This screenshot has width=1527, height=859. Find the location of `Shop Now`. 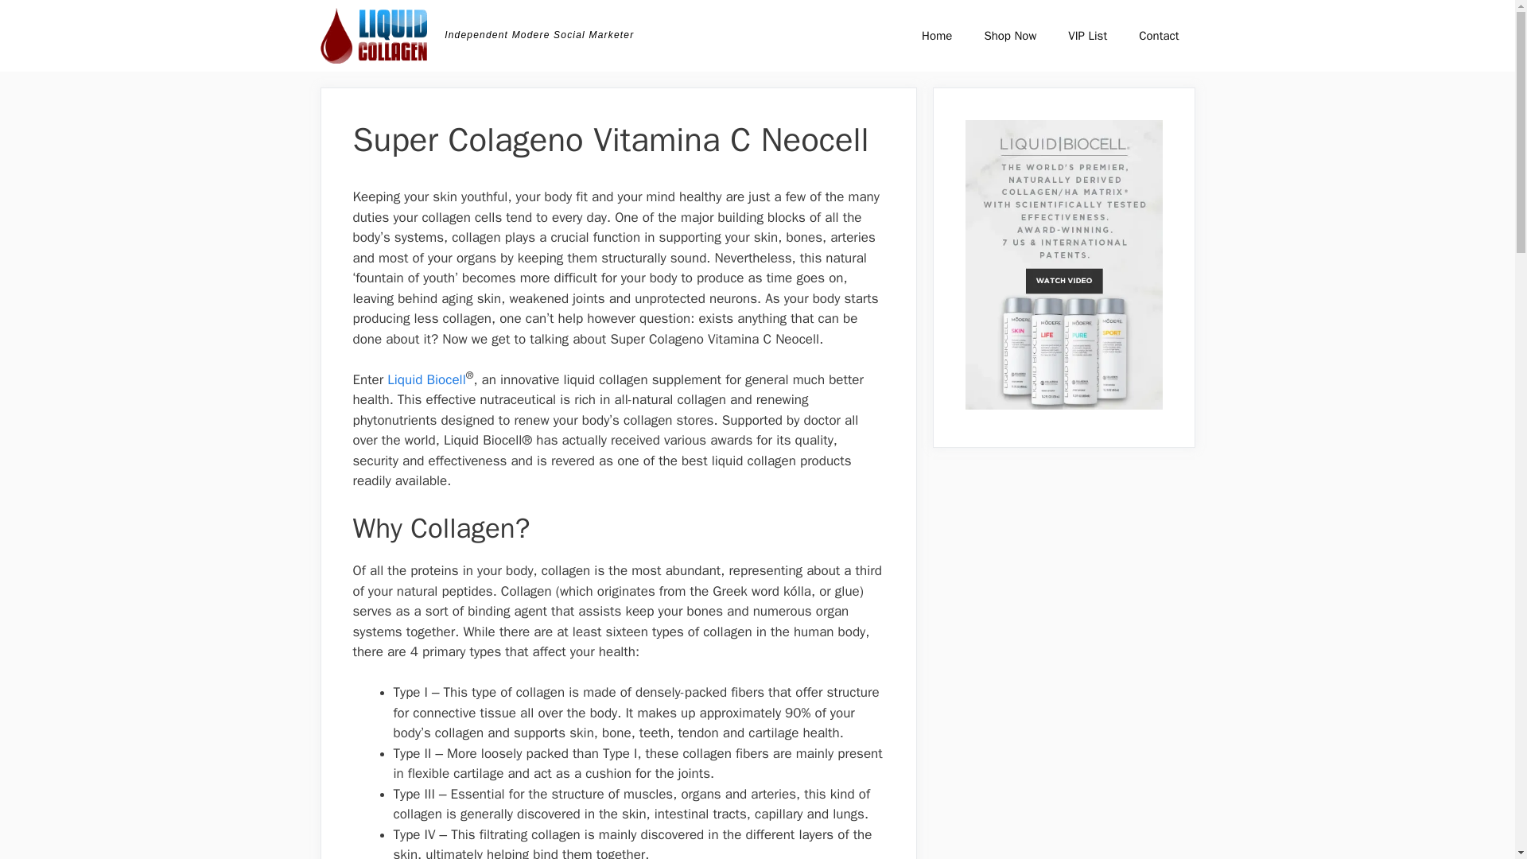

Shop Now is located at coordinates (1010, 35).